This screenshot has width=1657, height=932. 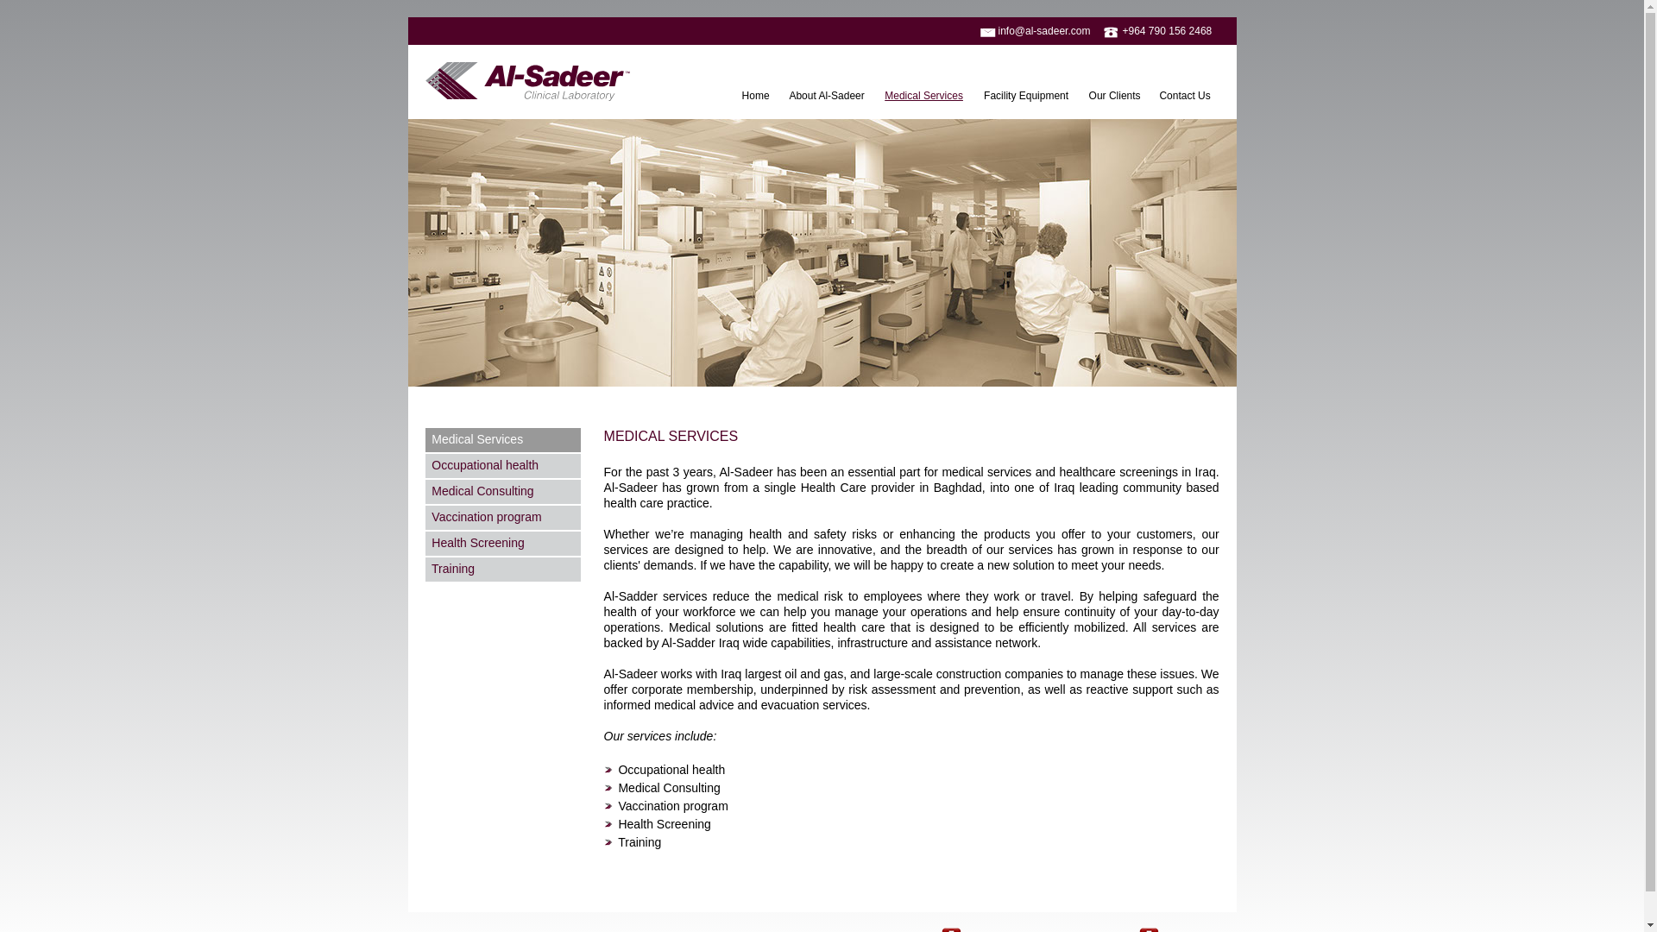 What do you see at coordinates (503, 492) in the screenshot?
I see `  Medical Consulting` at bounding box center [503, 492].